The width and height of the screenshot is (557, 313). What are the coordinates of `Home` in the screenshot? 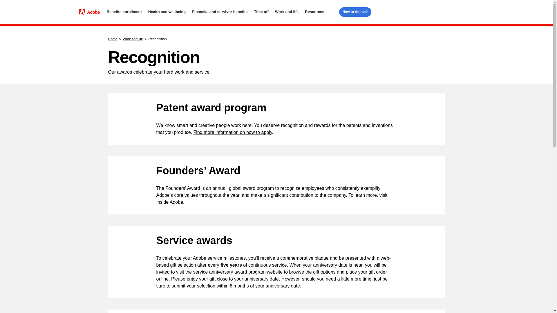 It's located at (91, 12).